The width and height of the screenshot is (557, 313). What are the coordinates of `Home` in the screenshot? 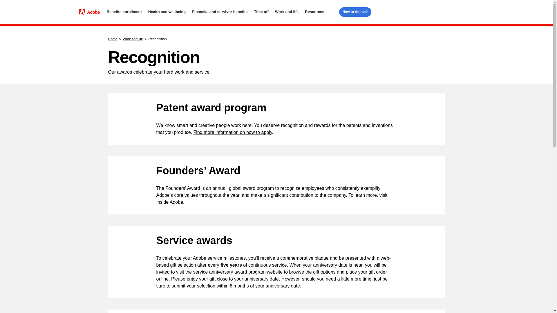 It's located at (91, 12).